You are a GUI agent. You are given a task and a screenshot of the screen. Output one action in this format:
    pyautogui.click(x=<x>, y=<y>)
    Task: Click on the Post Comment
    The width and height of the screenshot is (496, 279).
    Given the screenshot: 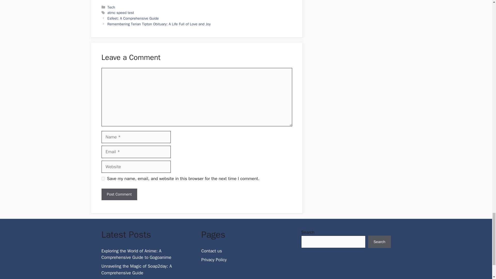 What is the action you would take?
    pyautogui.click(x=119, y=194)
    